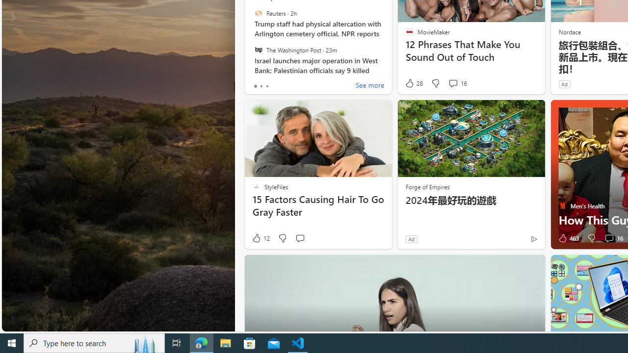 The height and width of the screenshot is (353, 628). I want to click on Start the conversation, so click(299, 238).